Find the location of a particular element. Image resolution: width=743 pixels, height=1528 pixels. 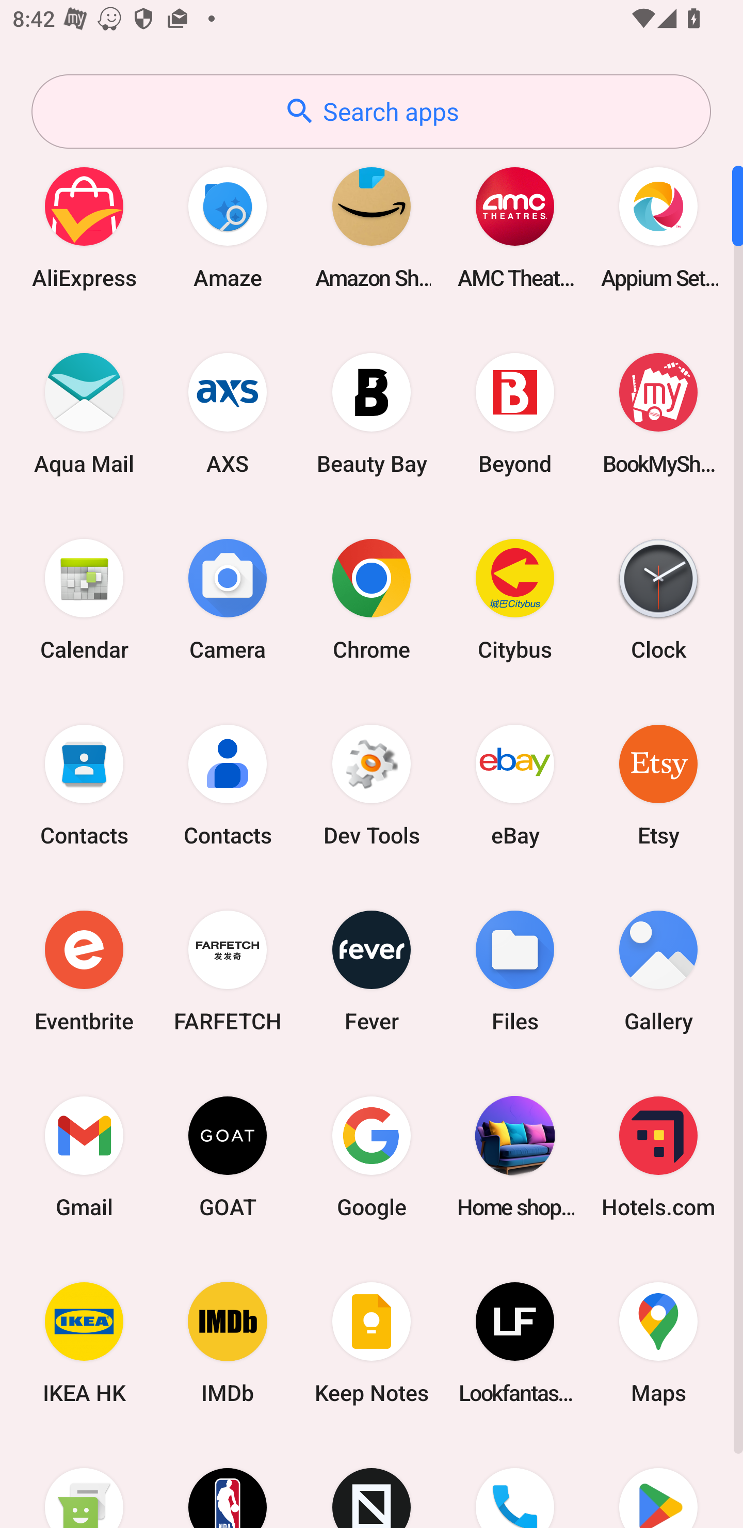

AMC Theatres is located at coordinates (515, 227).